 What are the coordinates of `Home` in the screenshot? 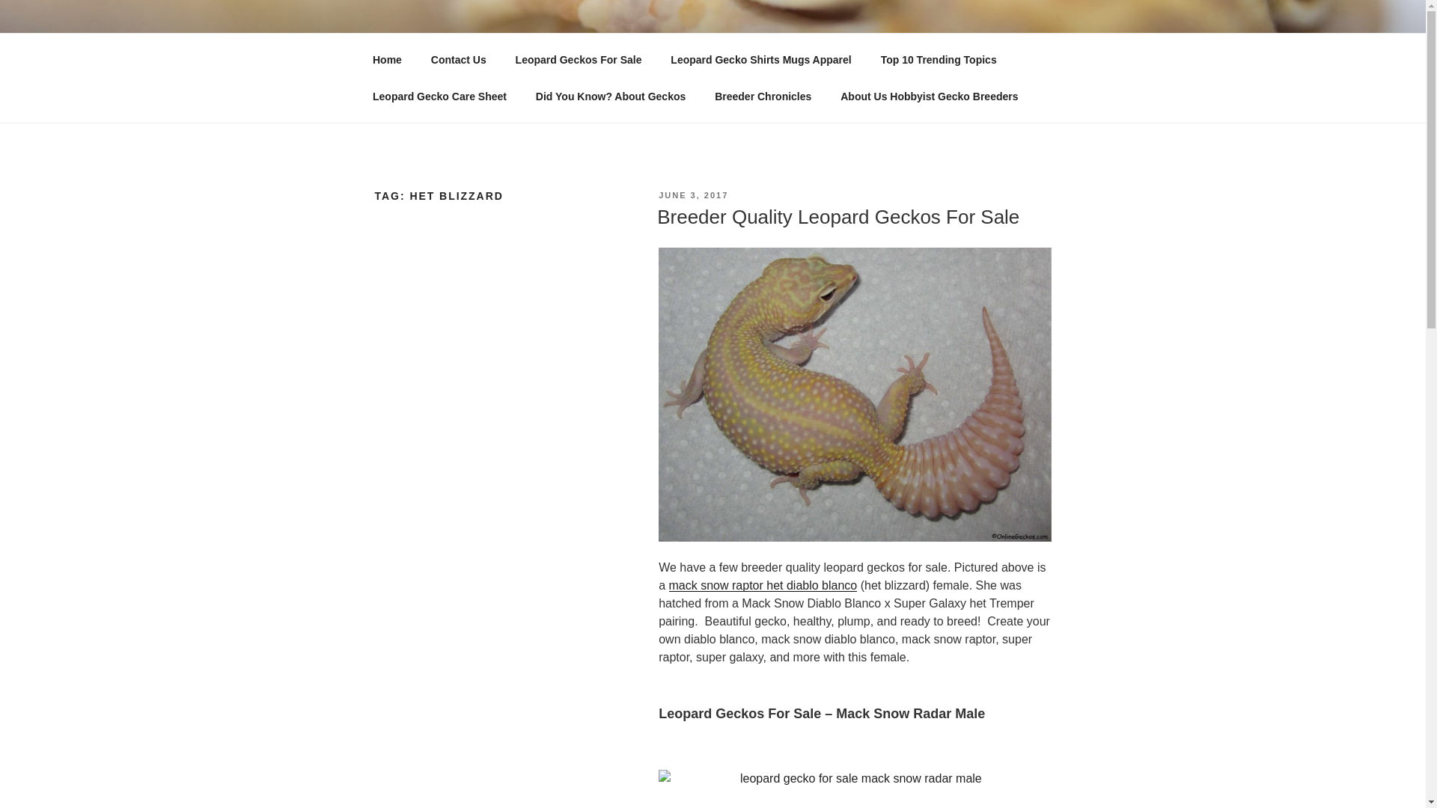 It's located at (387, 60).